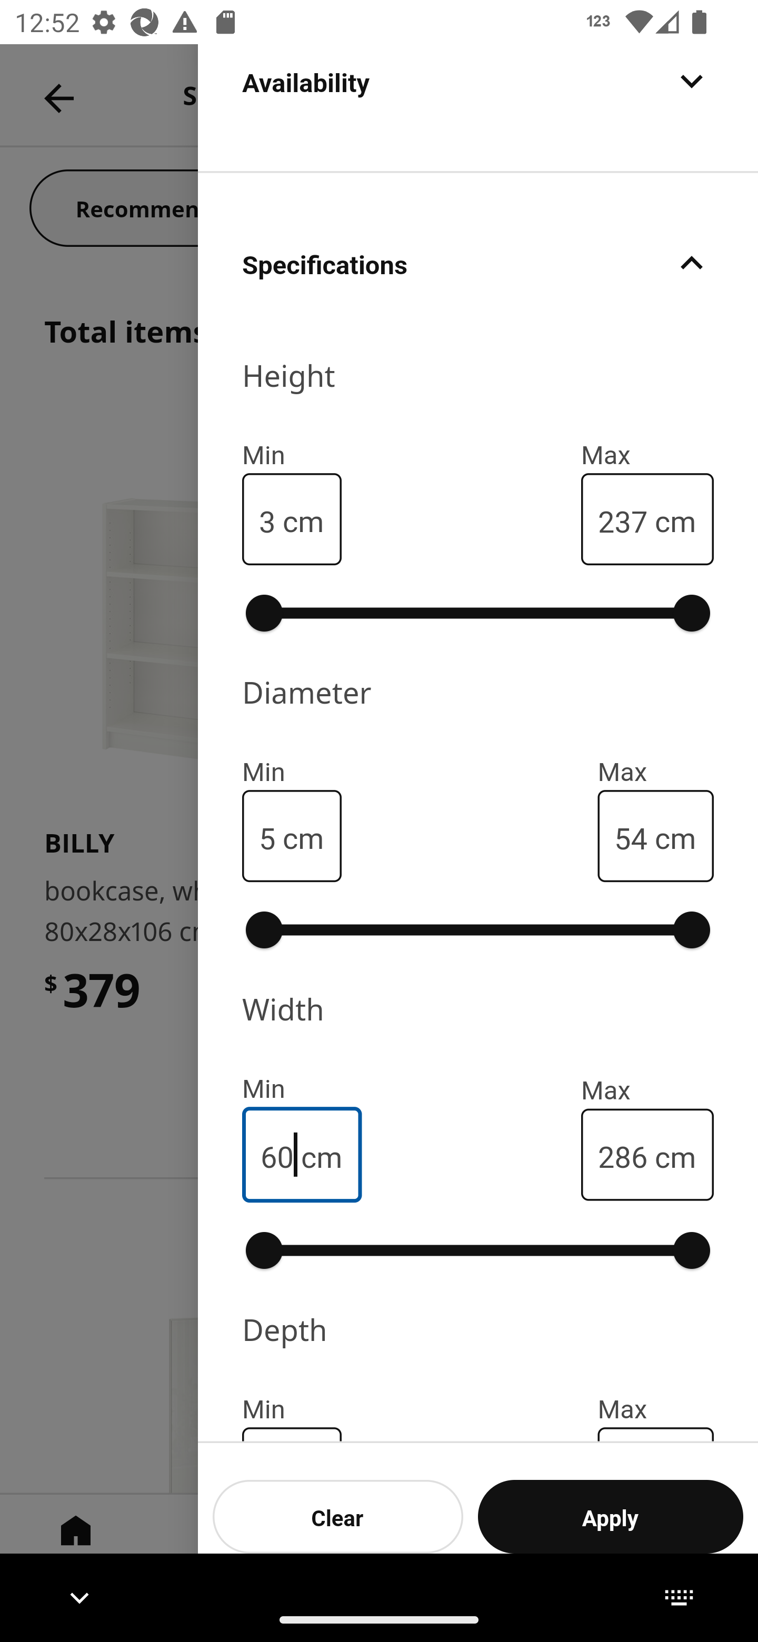 The width and height of the screenshot is (758, 1642). Describe the element at coordinates (622, 519) in the screenshot. I see `237` at that location.